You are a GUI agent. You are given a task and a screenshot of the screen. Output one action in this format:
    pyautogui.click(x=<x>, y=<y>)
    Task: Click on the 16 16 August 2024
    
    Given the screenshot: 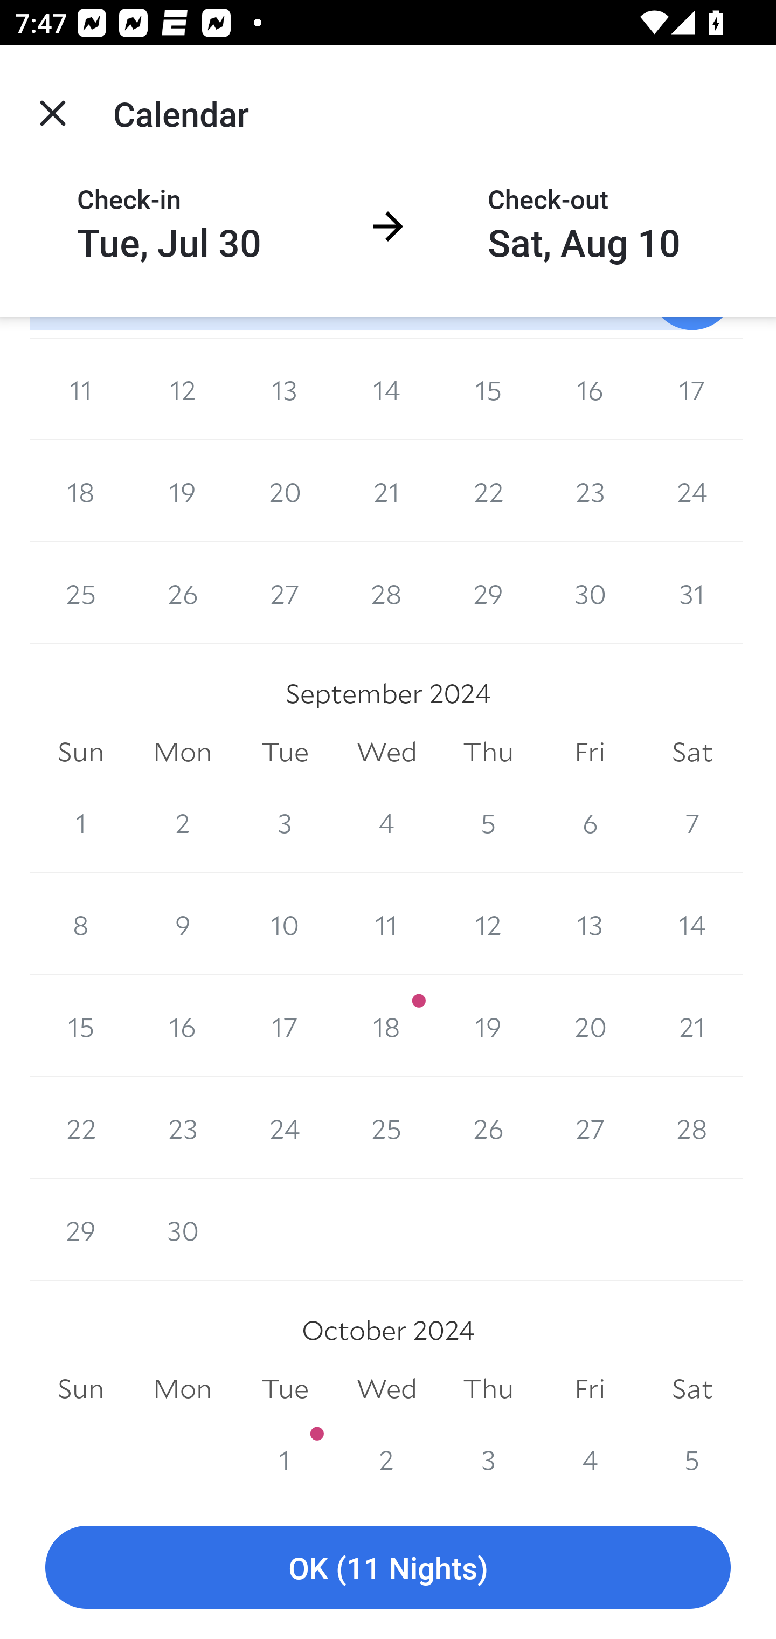 What is the action you would take?
    pyautogui.click(x=590, y=390)
    